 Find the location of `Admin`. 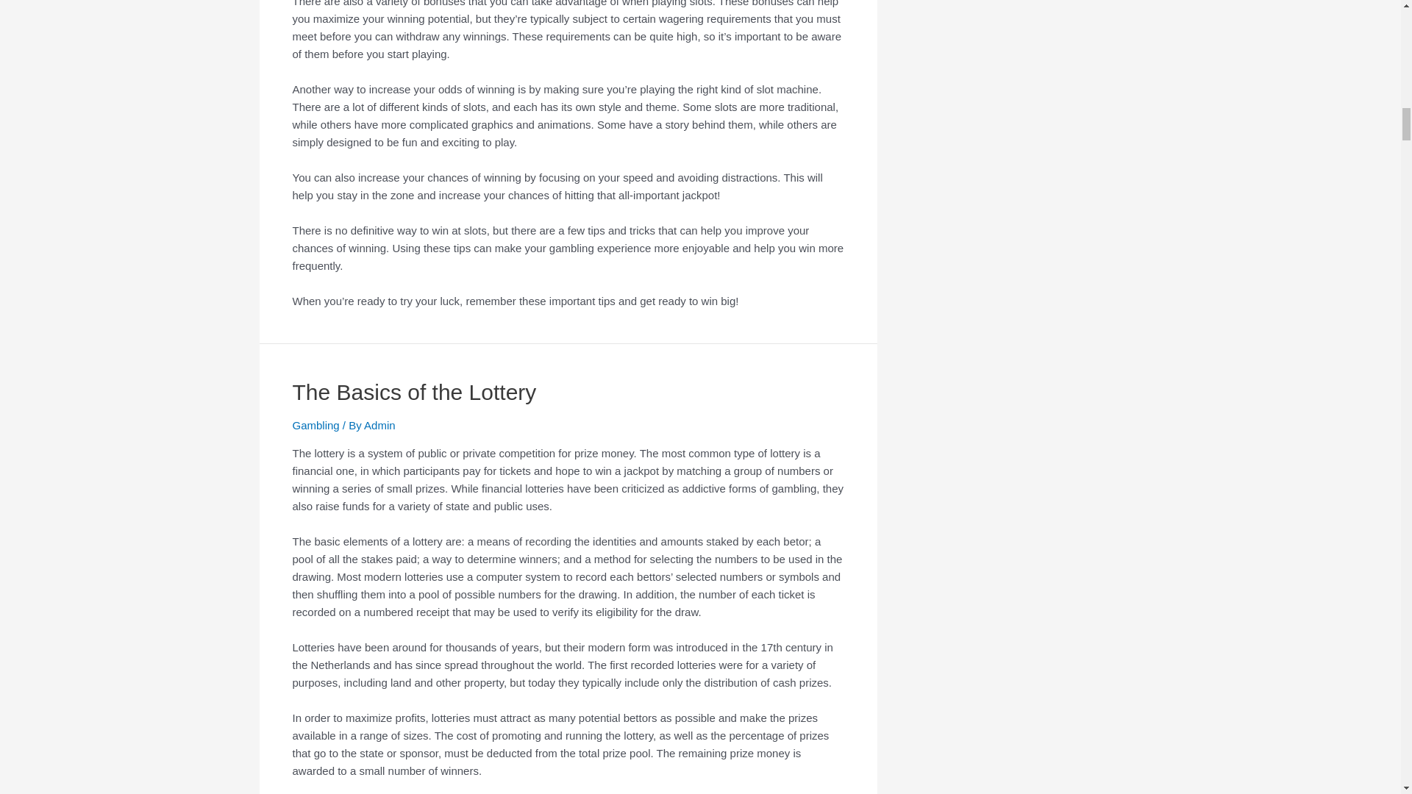

Admin is located at coordinates (379, 425).